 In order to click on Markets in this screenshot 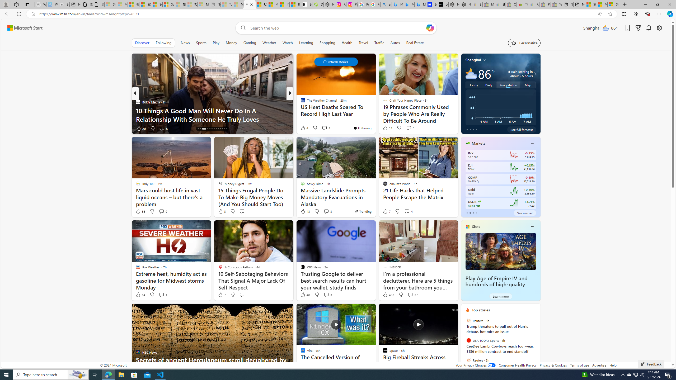, I will do `click(478, 143)`.